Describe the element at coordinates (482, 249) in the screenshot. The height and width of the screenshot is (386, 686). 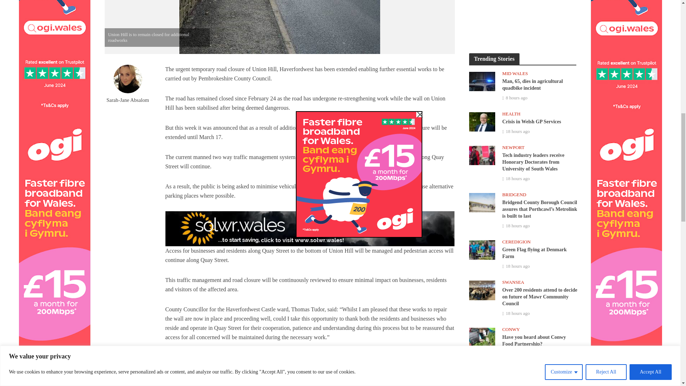
I see `Green Flag flying at Denmark Farm` at that location.